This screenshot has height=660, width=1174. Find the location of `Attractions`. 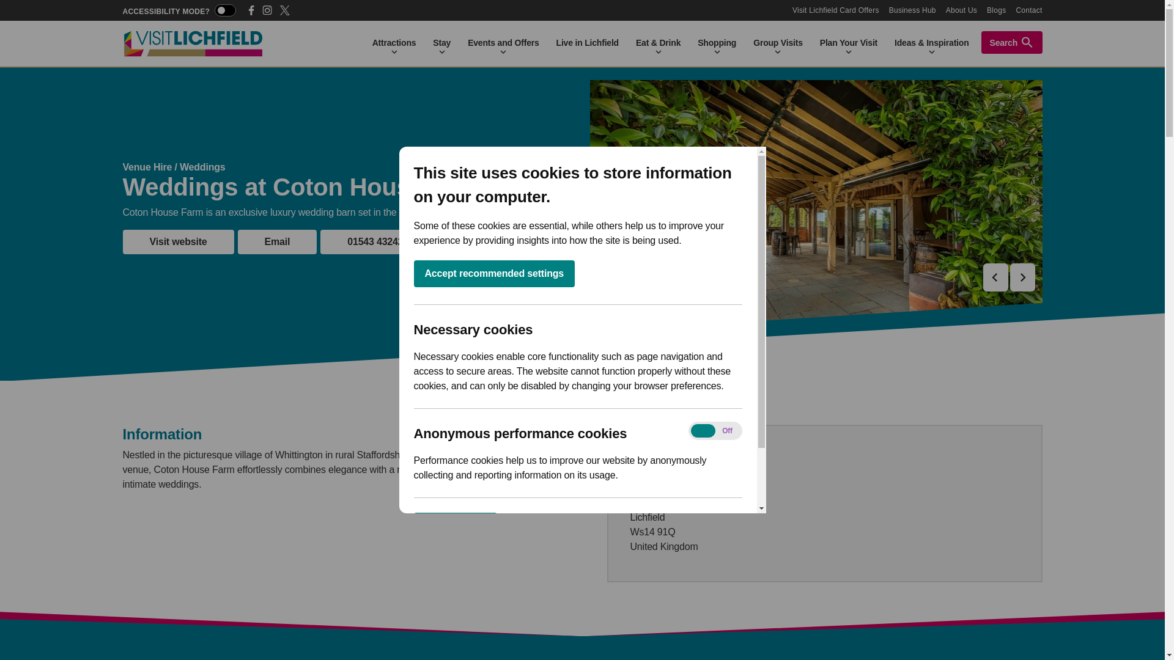

Attractions is located at coordinates (394, 43).